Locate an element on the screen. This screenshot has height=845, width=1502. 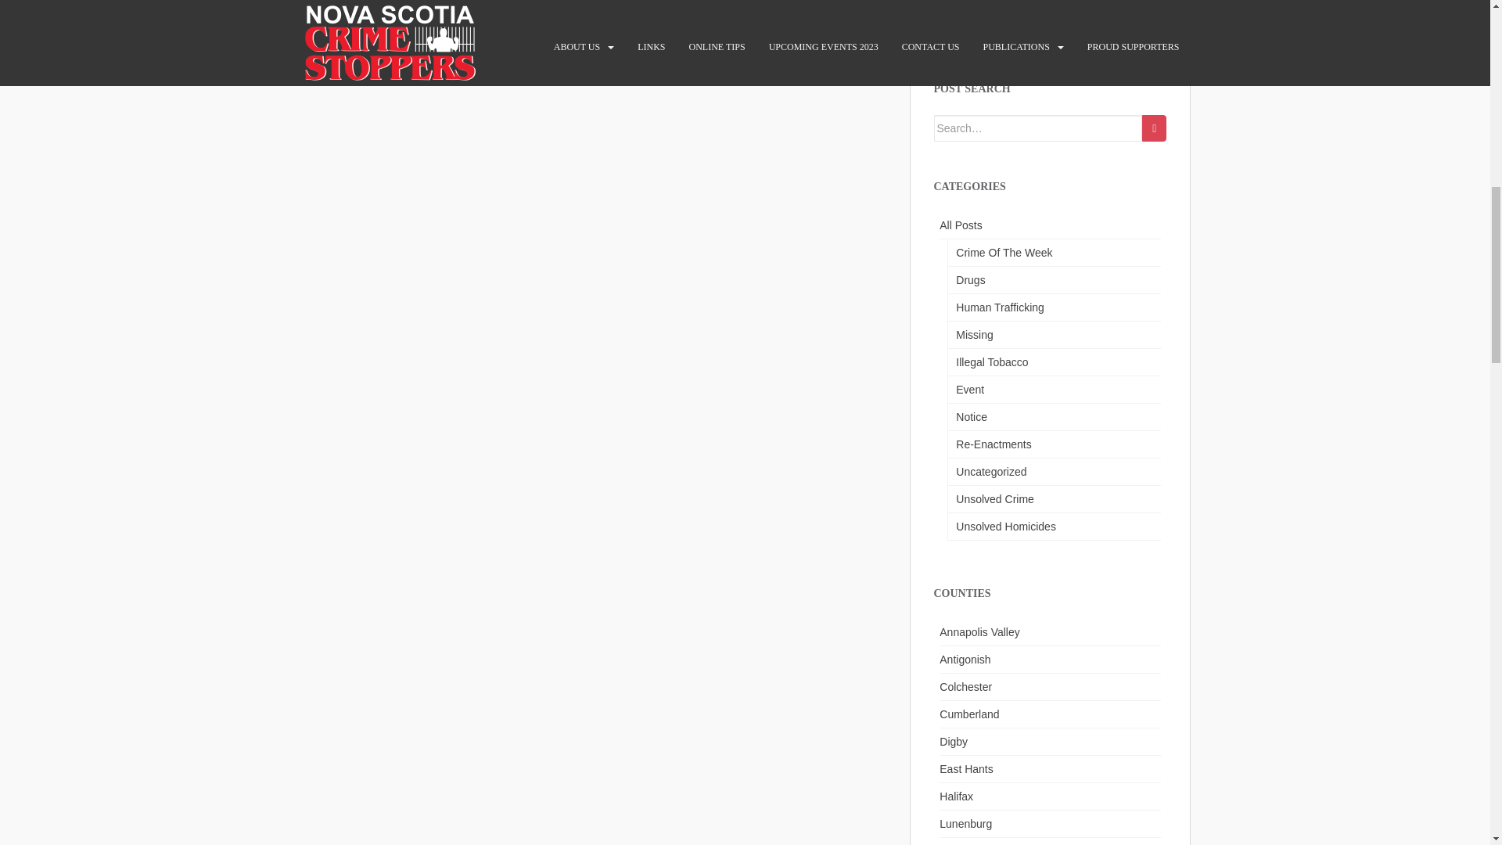
Printable Donation Form is located at coordinates (994, 25).